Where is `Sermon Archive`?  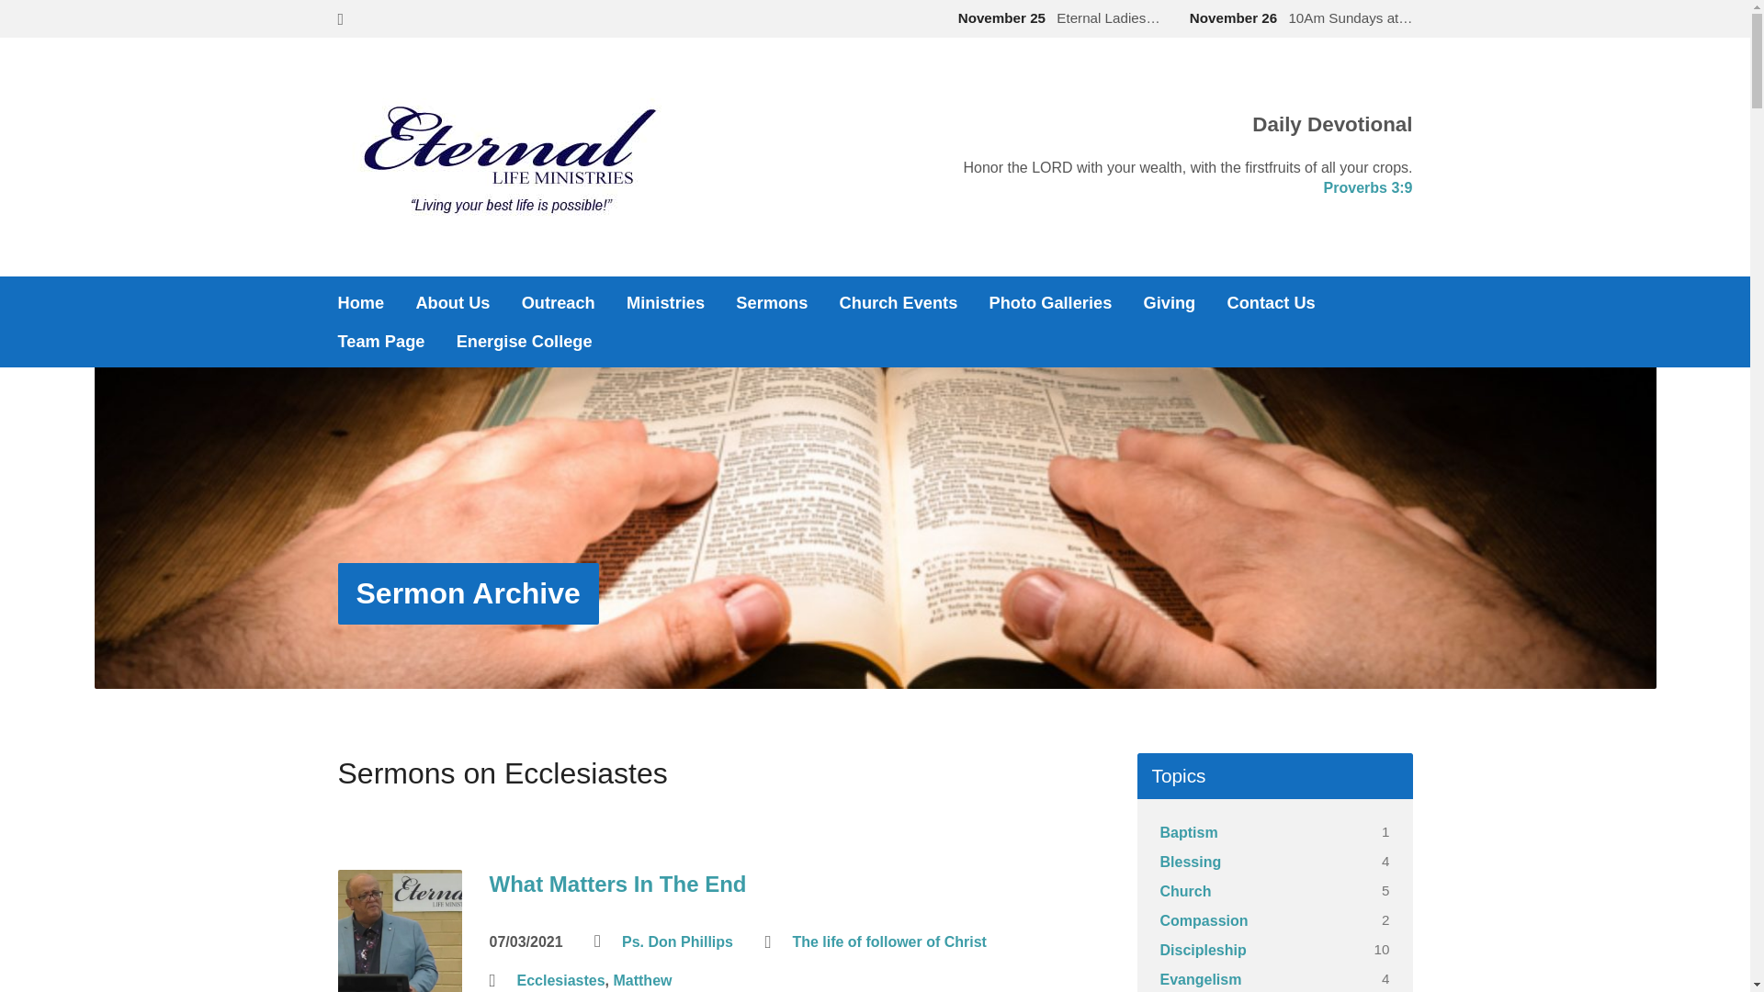 Sermon Archive is located at coordinates (469, 593).